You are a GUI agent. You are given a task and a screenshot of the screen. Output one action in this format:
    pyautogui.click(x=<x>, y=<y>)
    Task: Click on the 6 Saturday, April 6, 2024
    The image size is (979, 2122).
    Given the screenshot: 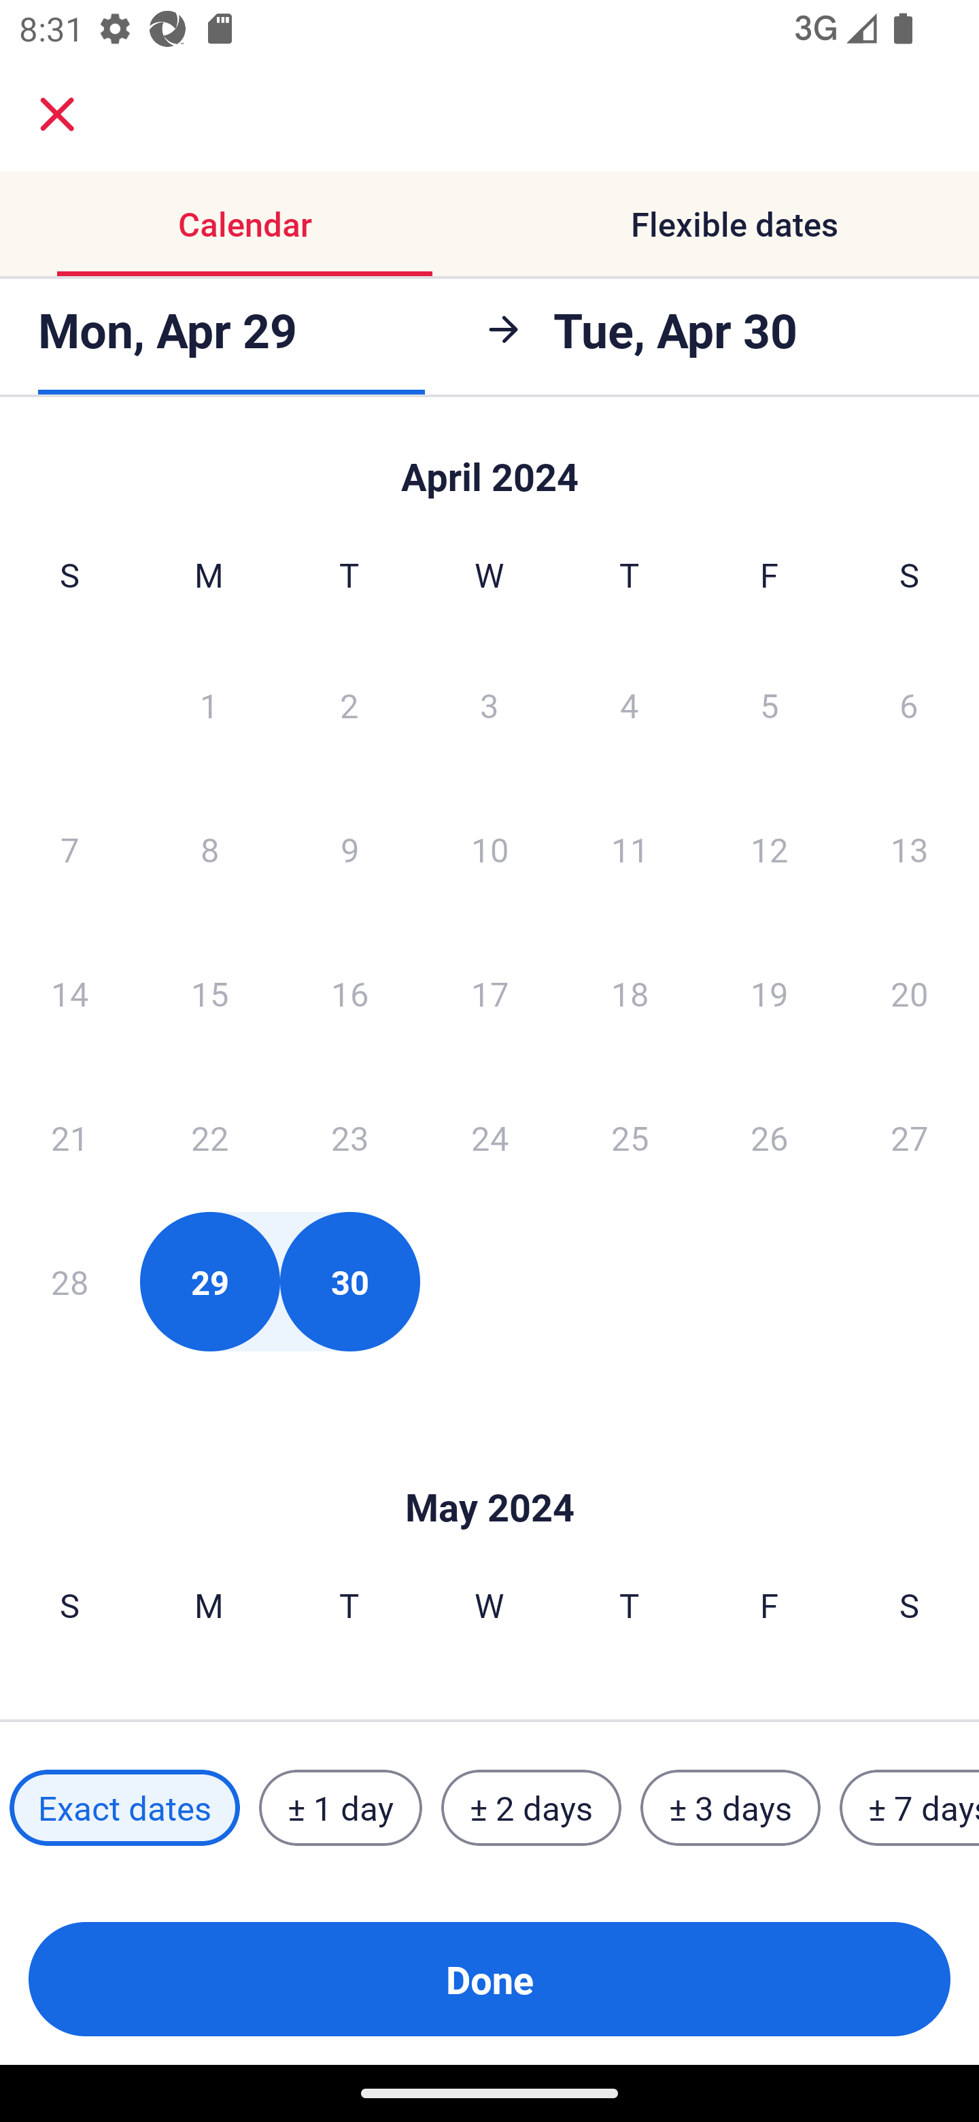 What is the action you would take?
    pyautogui.click(x=909, y=704)
    